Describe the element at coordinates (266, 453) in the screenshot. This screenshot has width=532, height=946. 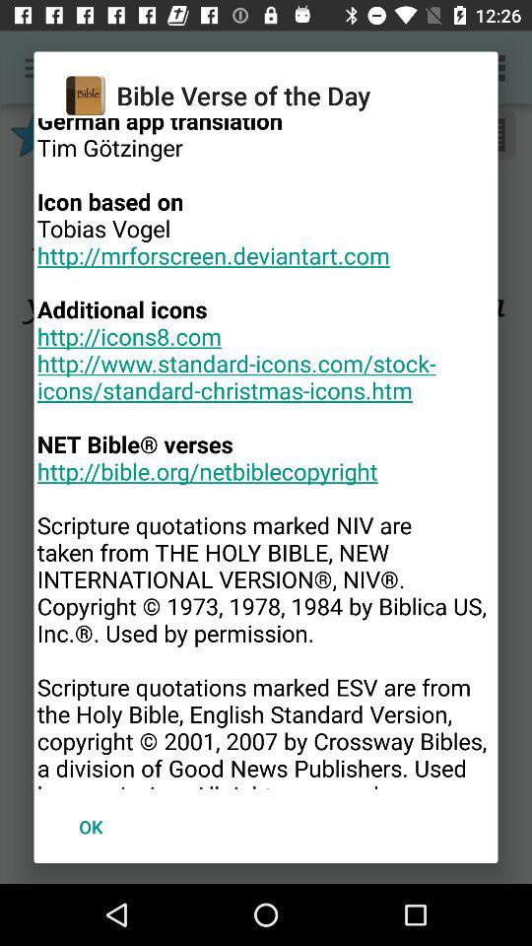
I see `select the version 10 85 icon` at that location.